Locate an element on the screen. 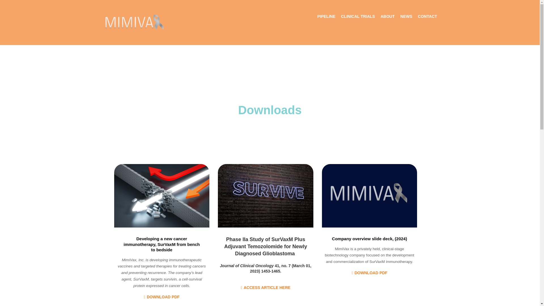 Image resolution: width=544 pixels, height=306 pixels. ACCESS ARTICLE HERE is located at coordinates (266, 287).